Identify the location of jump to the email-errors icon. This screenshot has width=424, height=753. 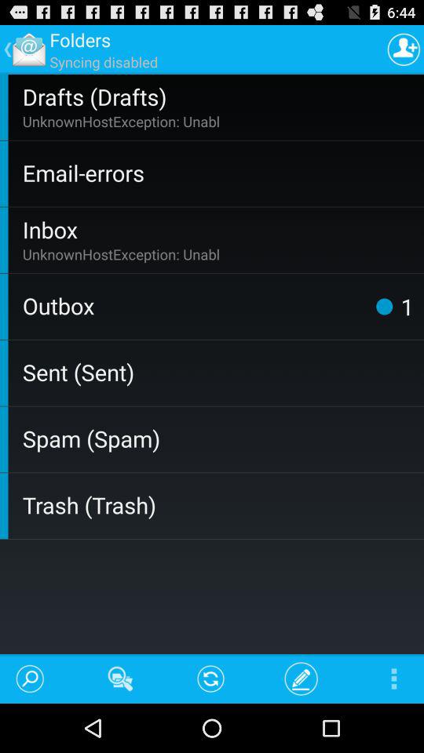
(220, 173).